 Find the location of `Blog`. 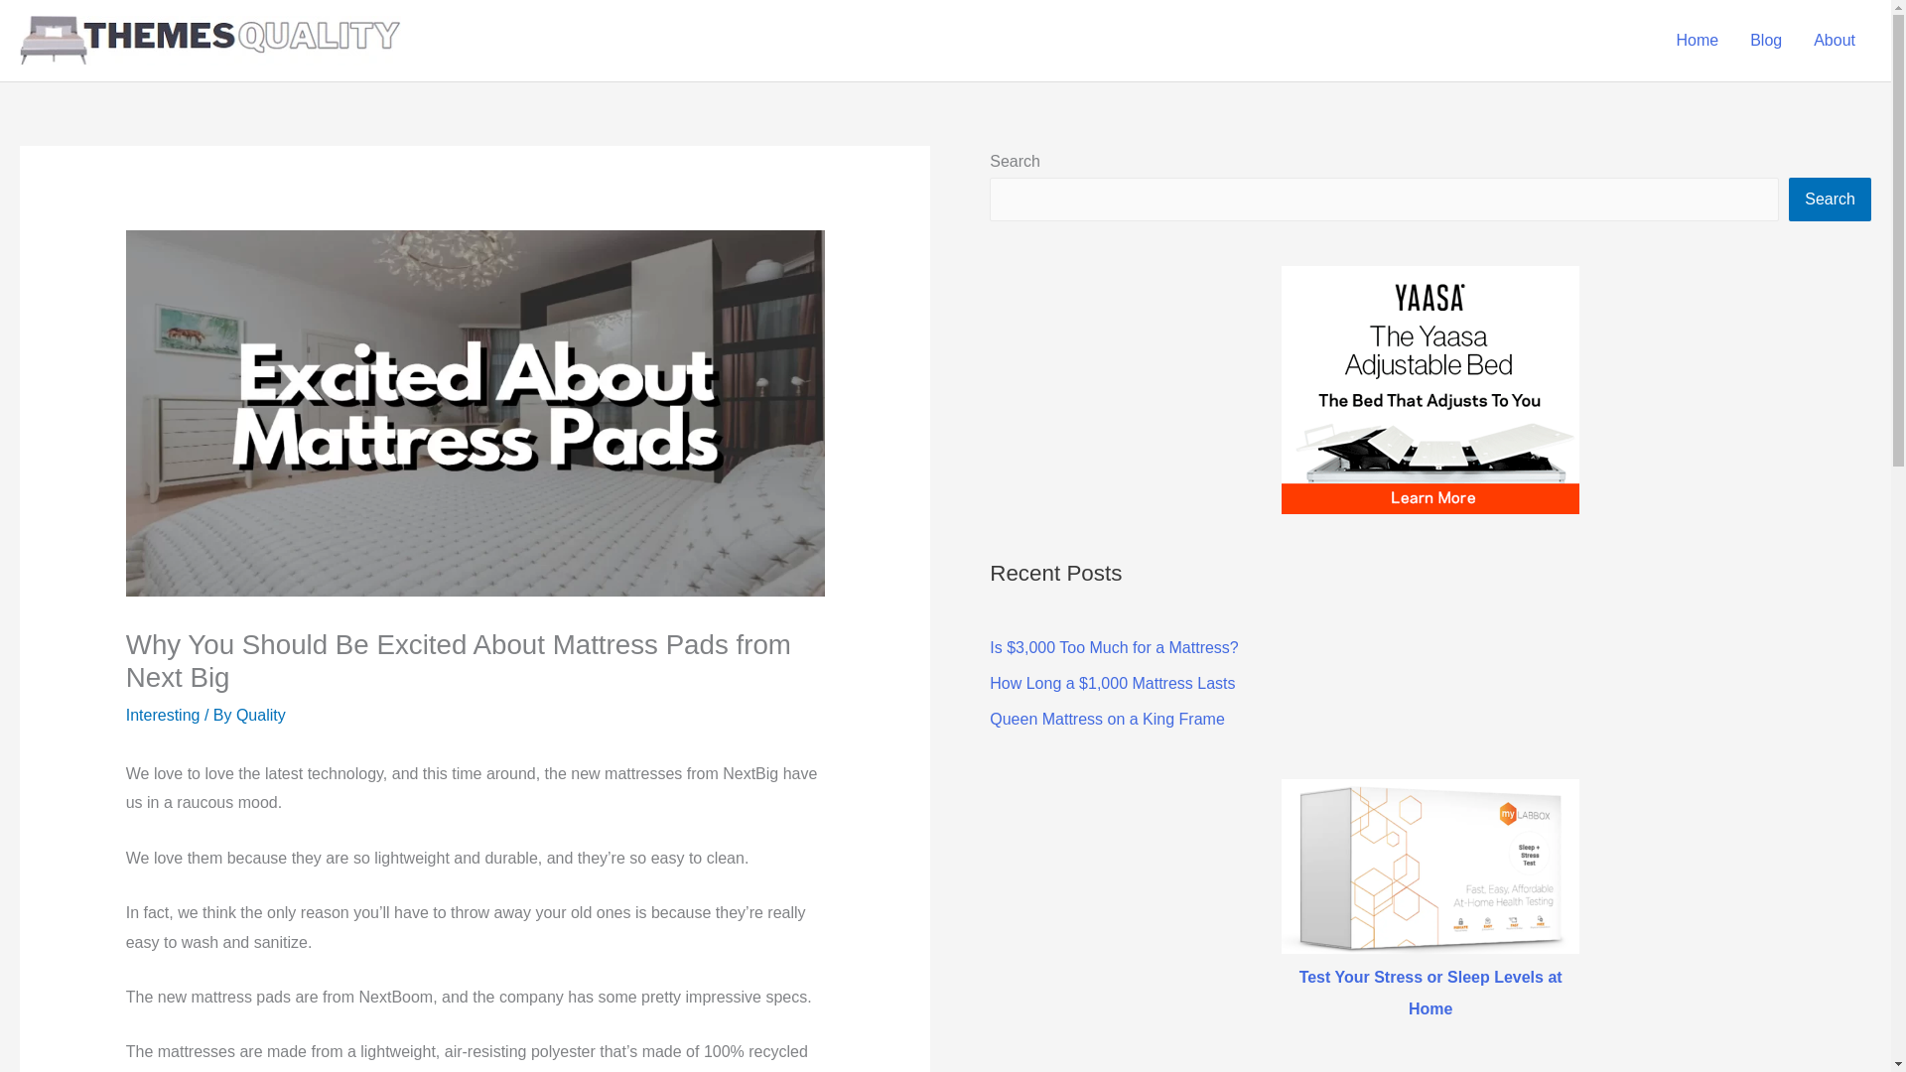

Blog is located at coordinates (1765, 40).